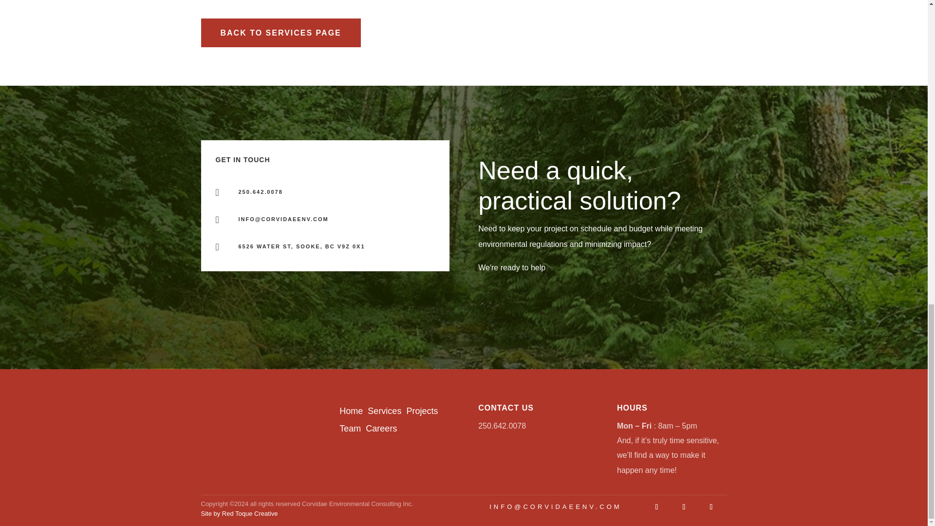  I want to click on Follow on Instagram, so click(656, 507).